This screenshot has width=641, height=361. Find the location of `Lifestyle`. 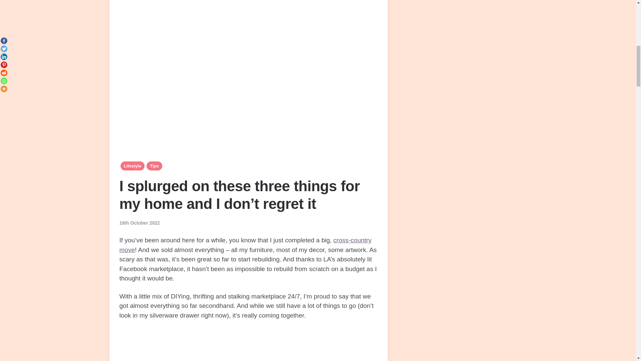

Lifestyle is located at coordinates (132, 166).